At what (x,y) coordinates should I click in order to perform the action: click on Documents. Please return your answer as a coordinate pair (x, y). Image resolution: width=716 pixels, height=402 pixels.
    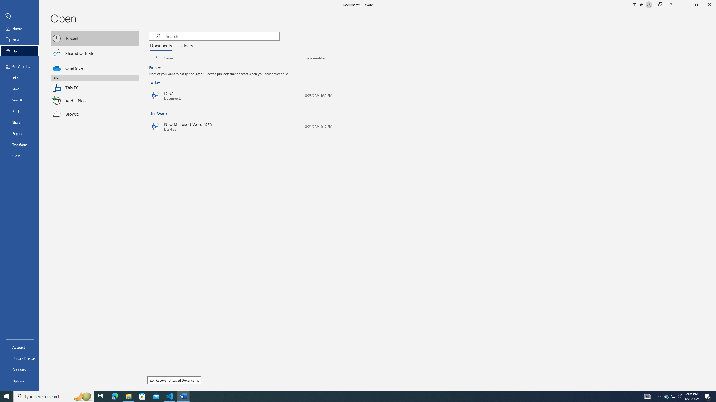
    Looking at the image, I should click on (162, 46).